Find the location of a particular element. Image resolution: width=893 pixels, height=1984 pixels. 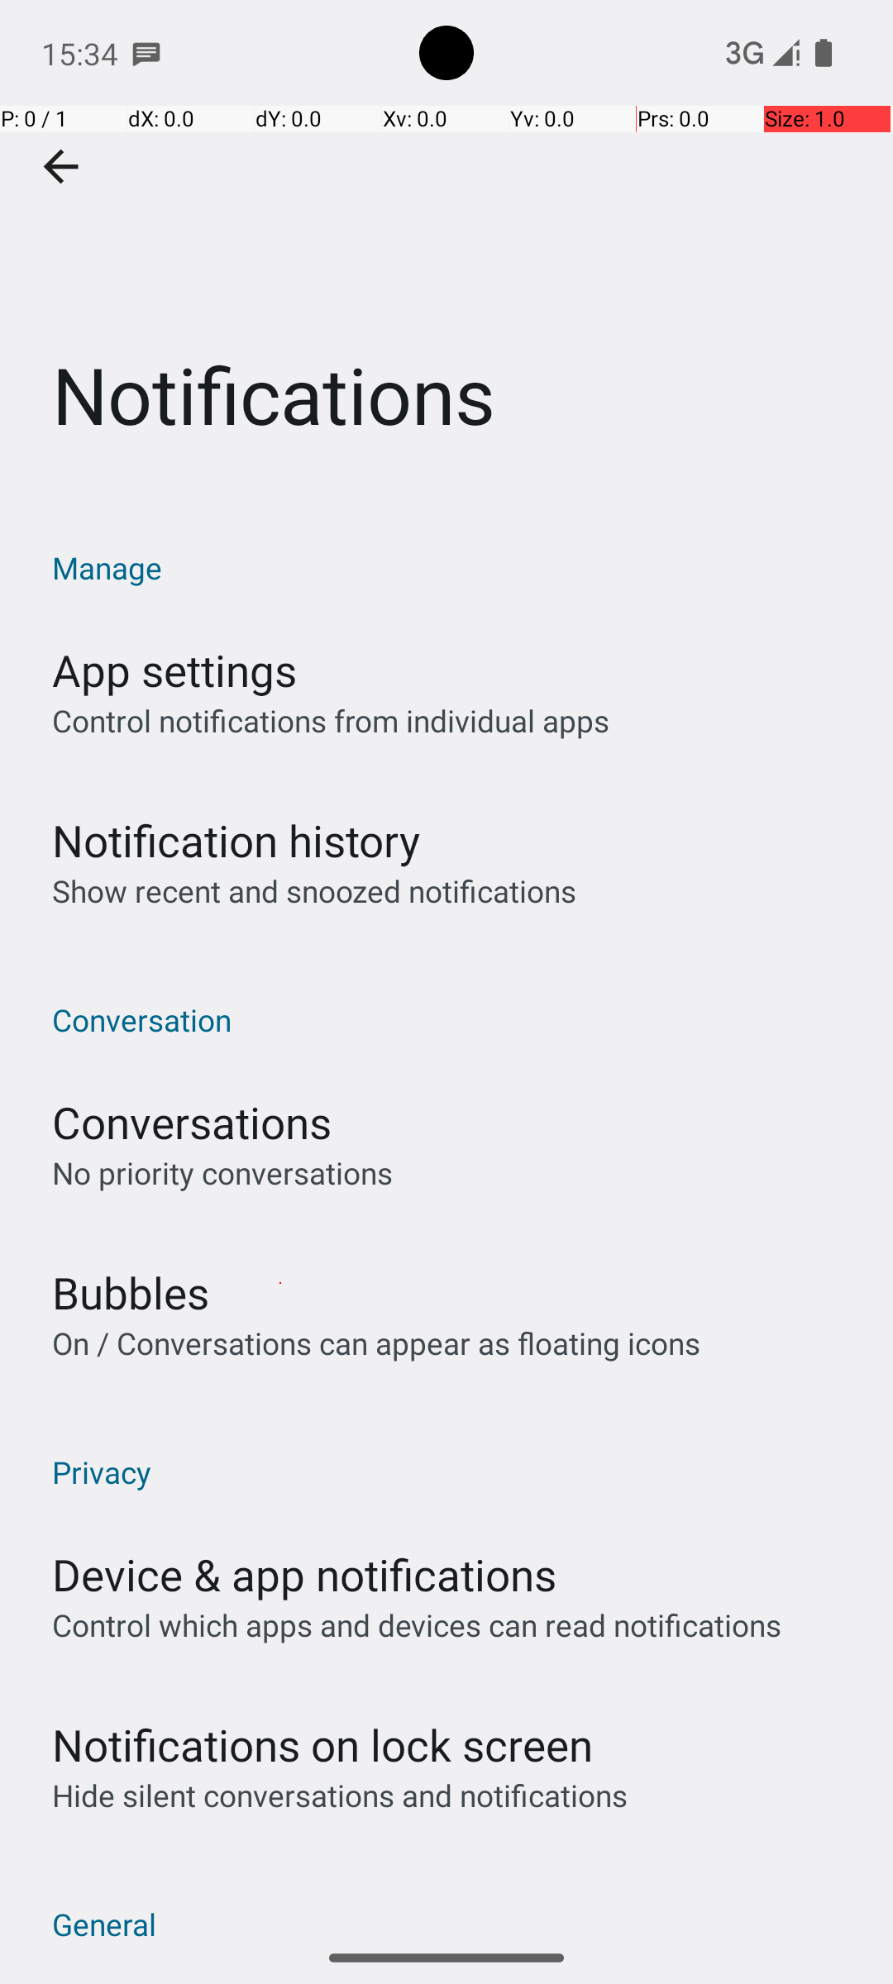

Privacy is located at coordinates (455, 1471).